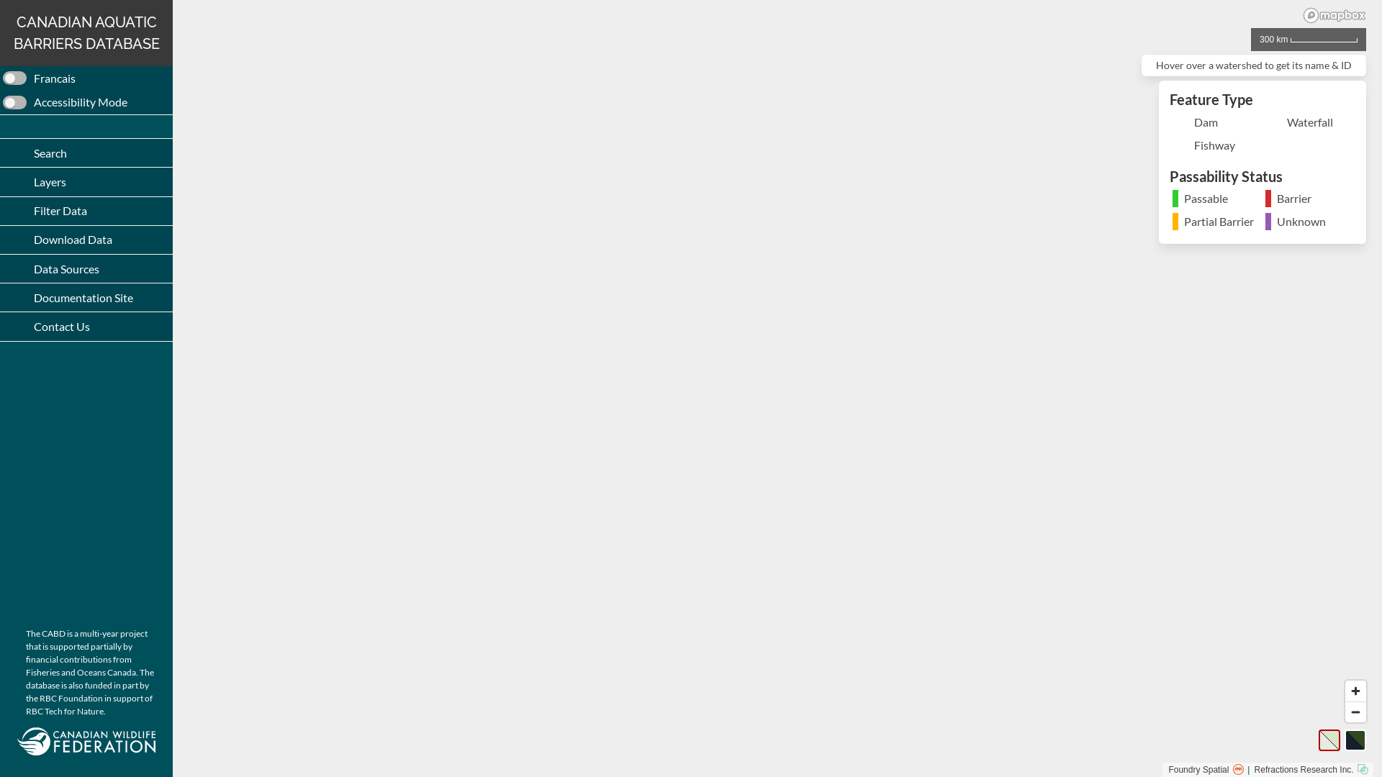  Describe the element at coordinates (86, 327) in the screenshot. I see `Contact Us` at that location.